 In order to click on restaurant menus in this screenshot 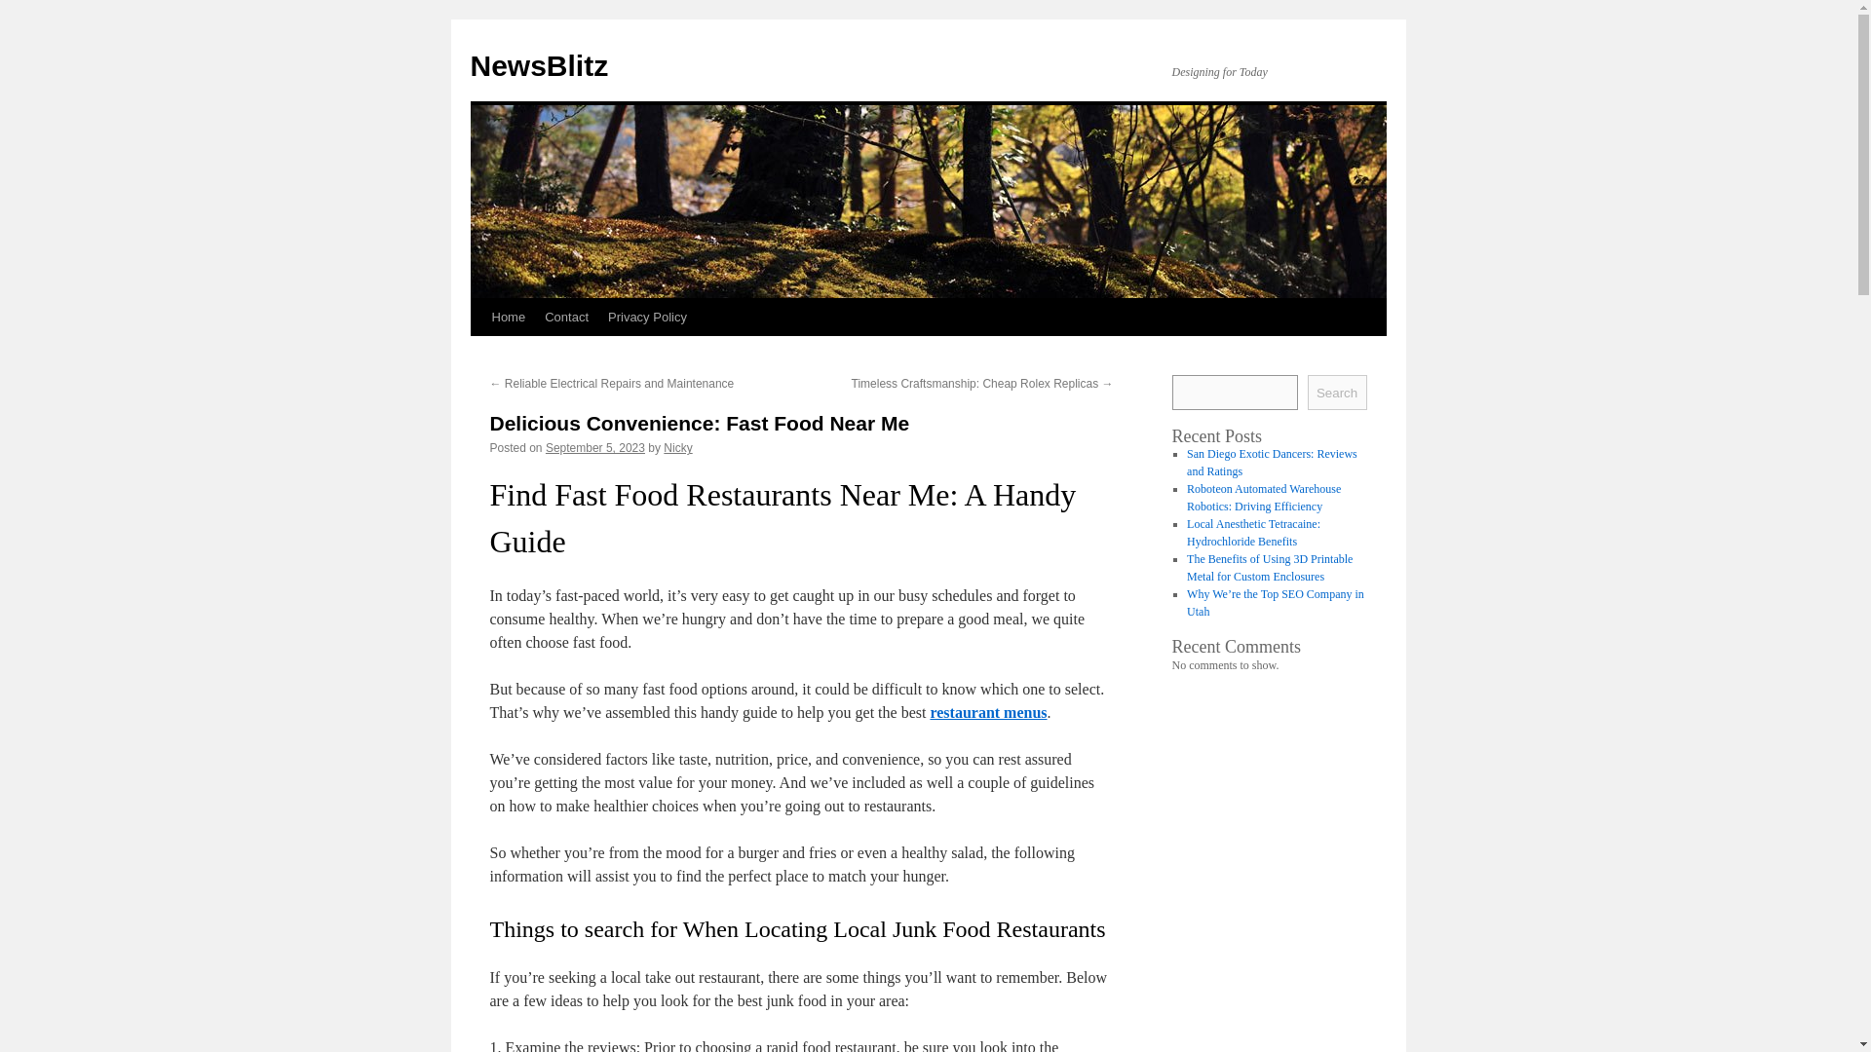, I will do `click(988, 711)`.